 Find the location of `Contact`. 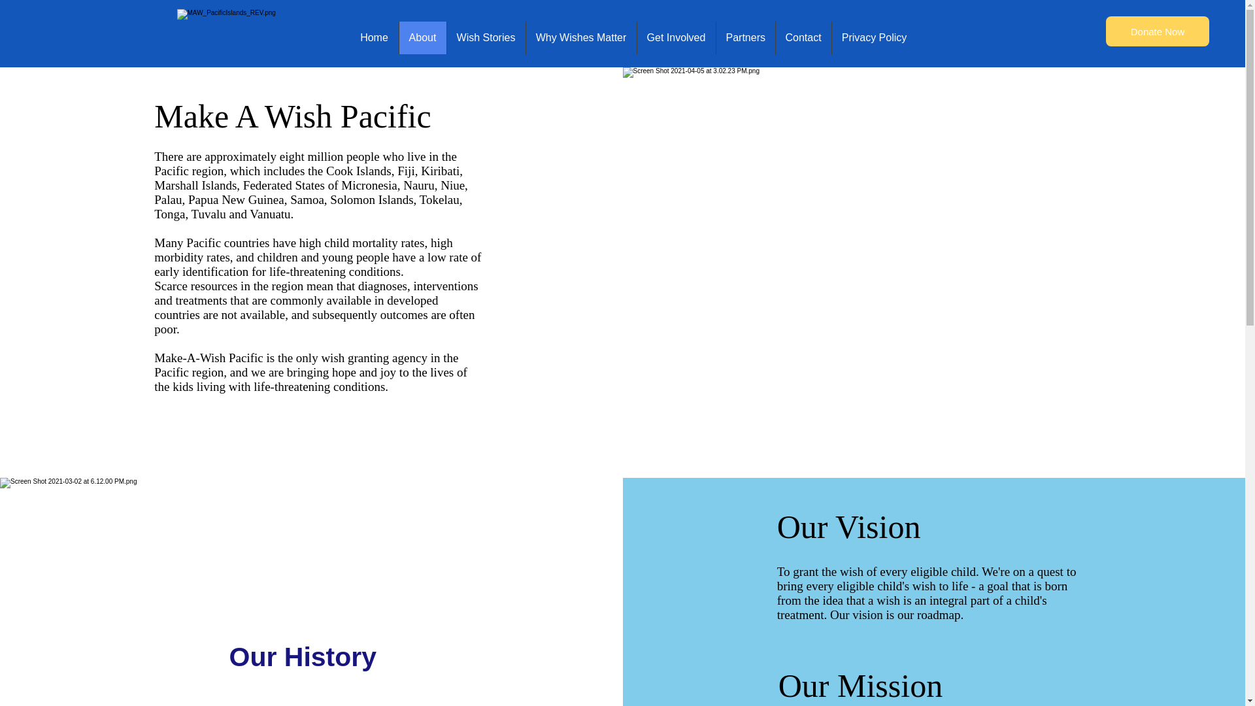

Contact is located at coordinates (803, 38).